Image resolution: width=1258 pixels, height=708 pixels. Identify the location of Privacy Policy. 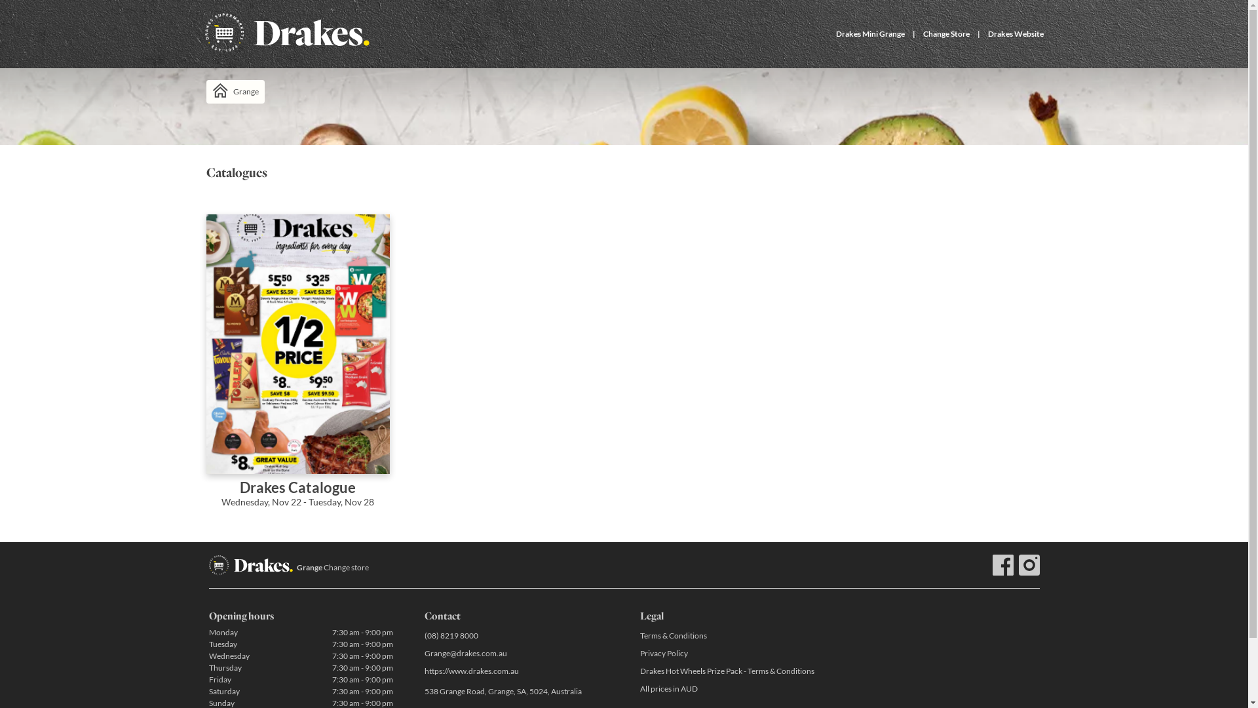
(731, 653).